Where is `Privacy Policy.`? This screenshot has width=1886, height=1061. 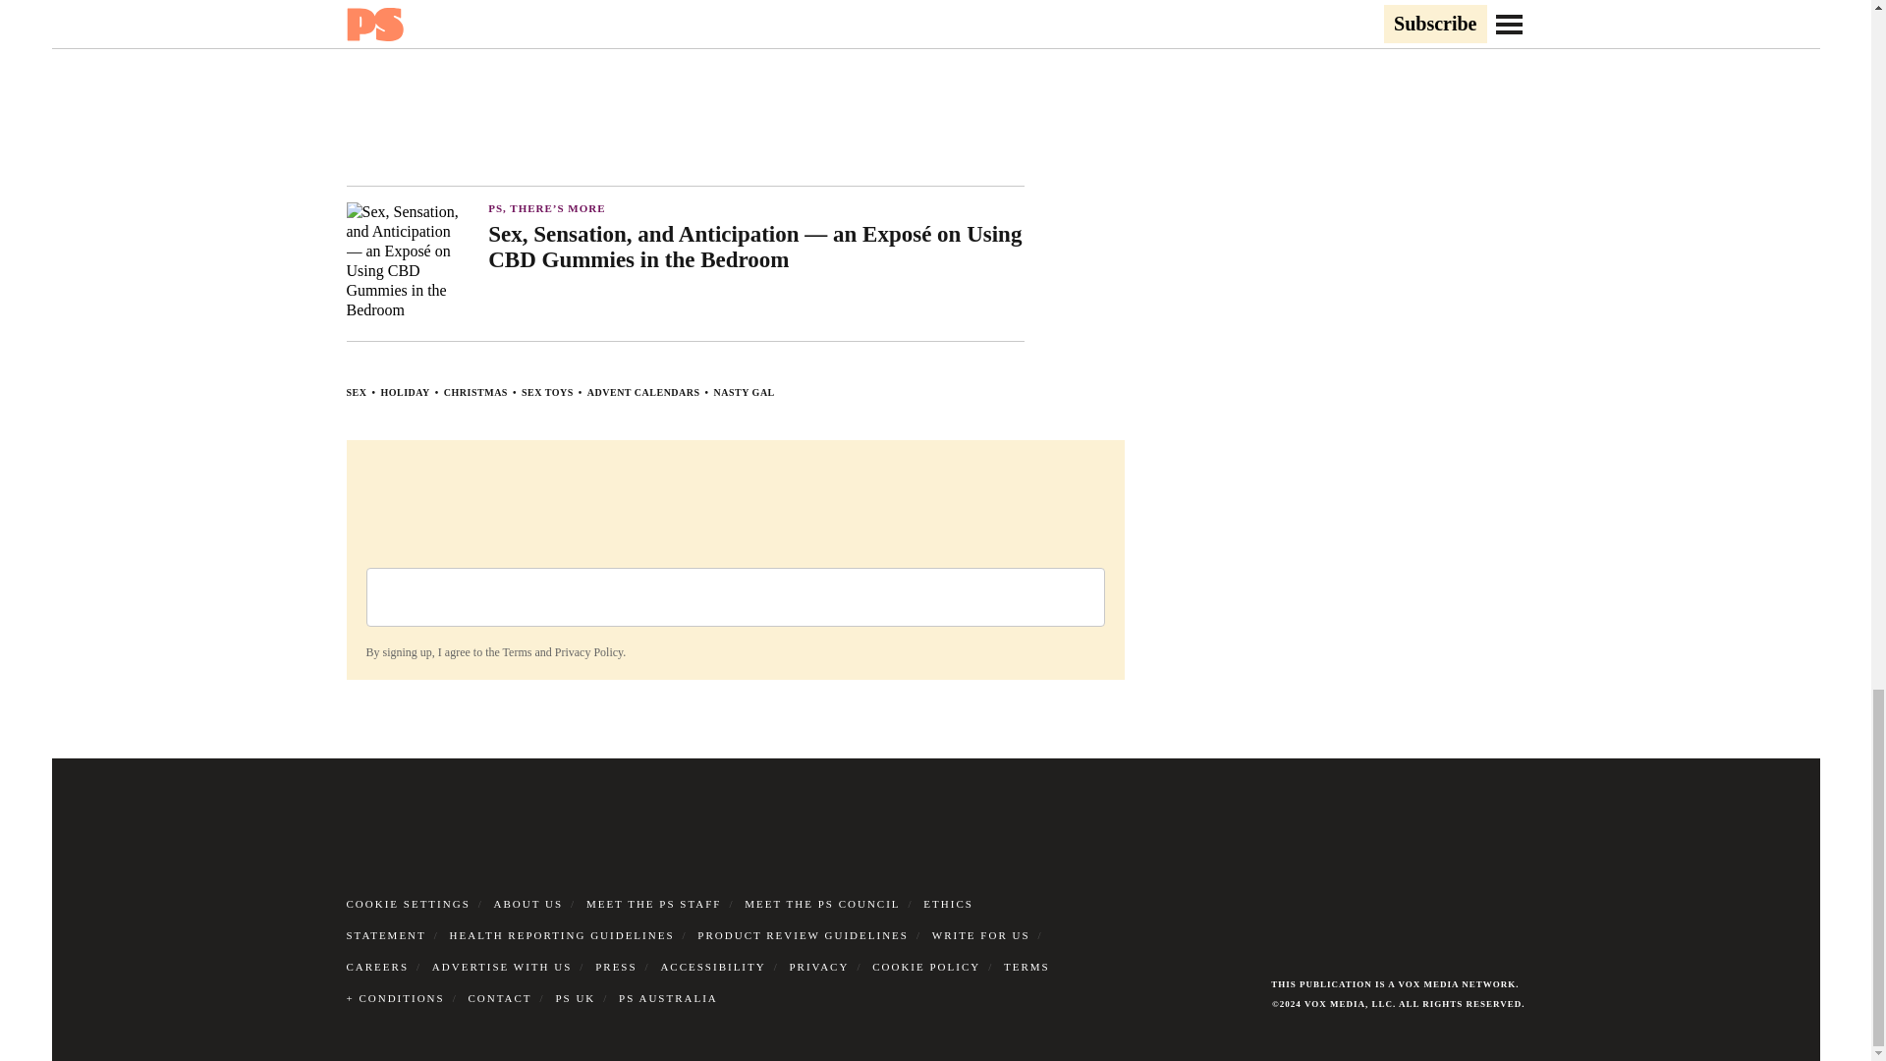
Privacy Policy. is located at coordinates (589, 651).